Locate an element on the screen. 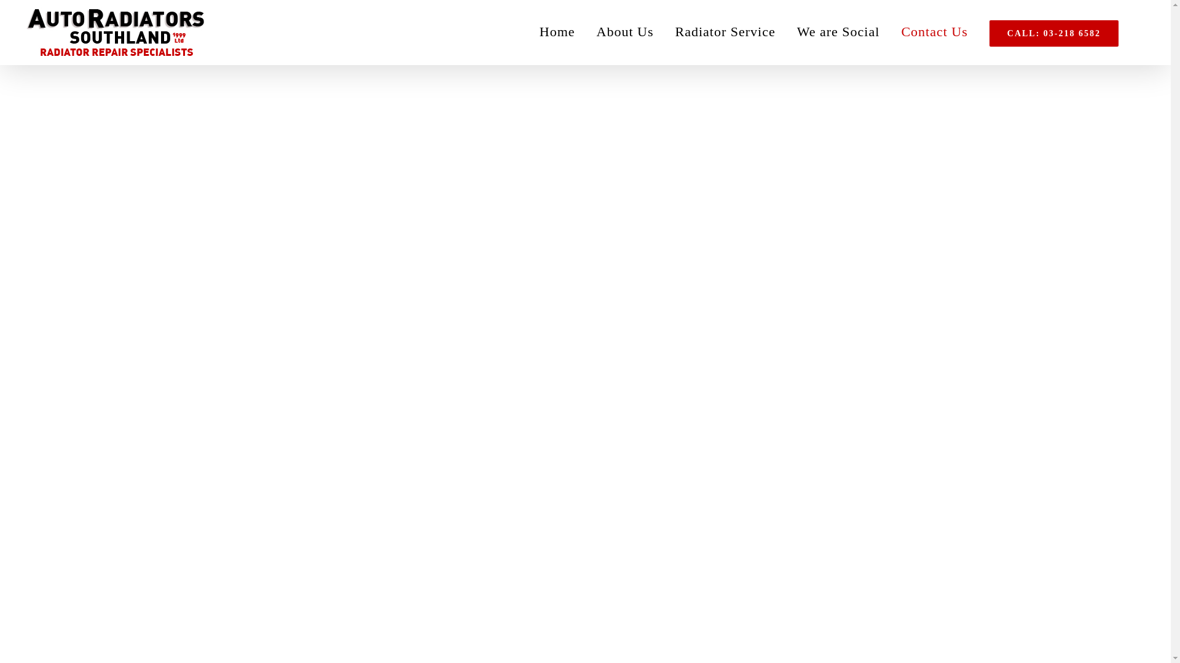  About Us is located at coordinates (624, 31).